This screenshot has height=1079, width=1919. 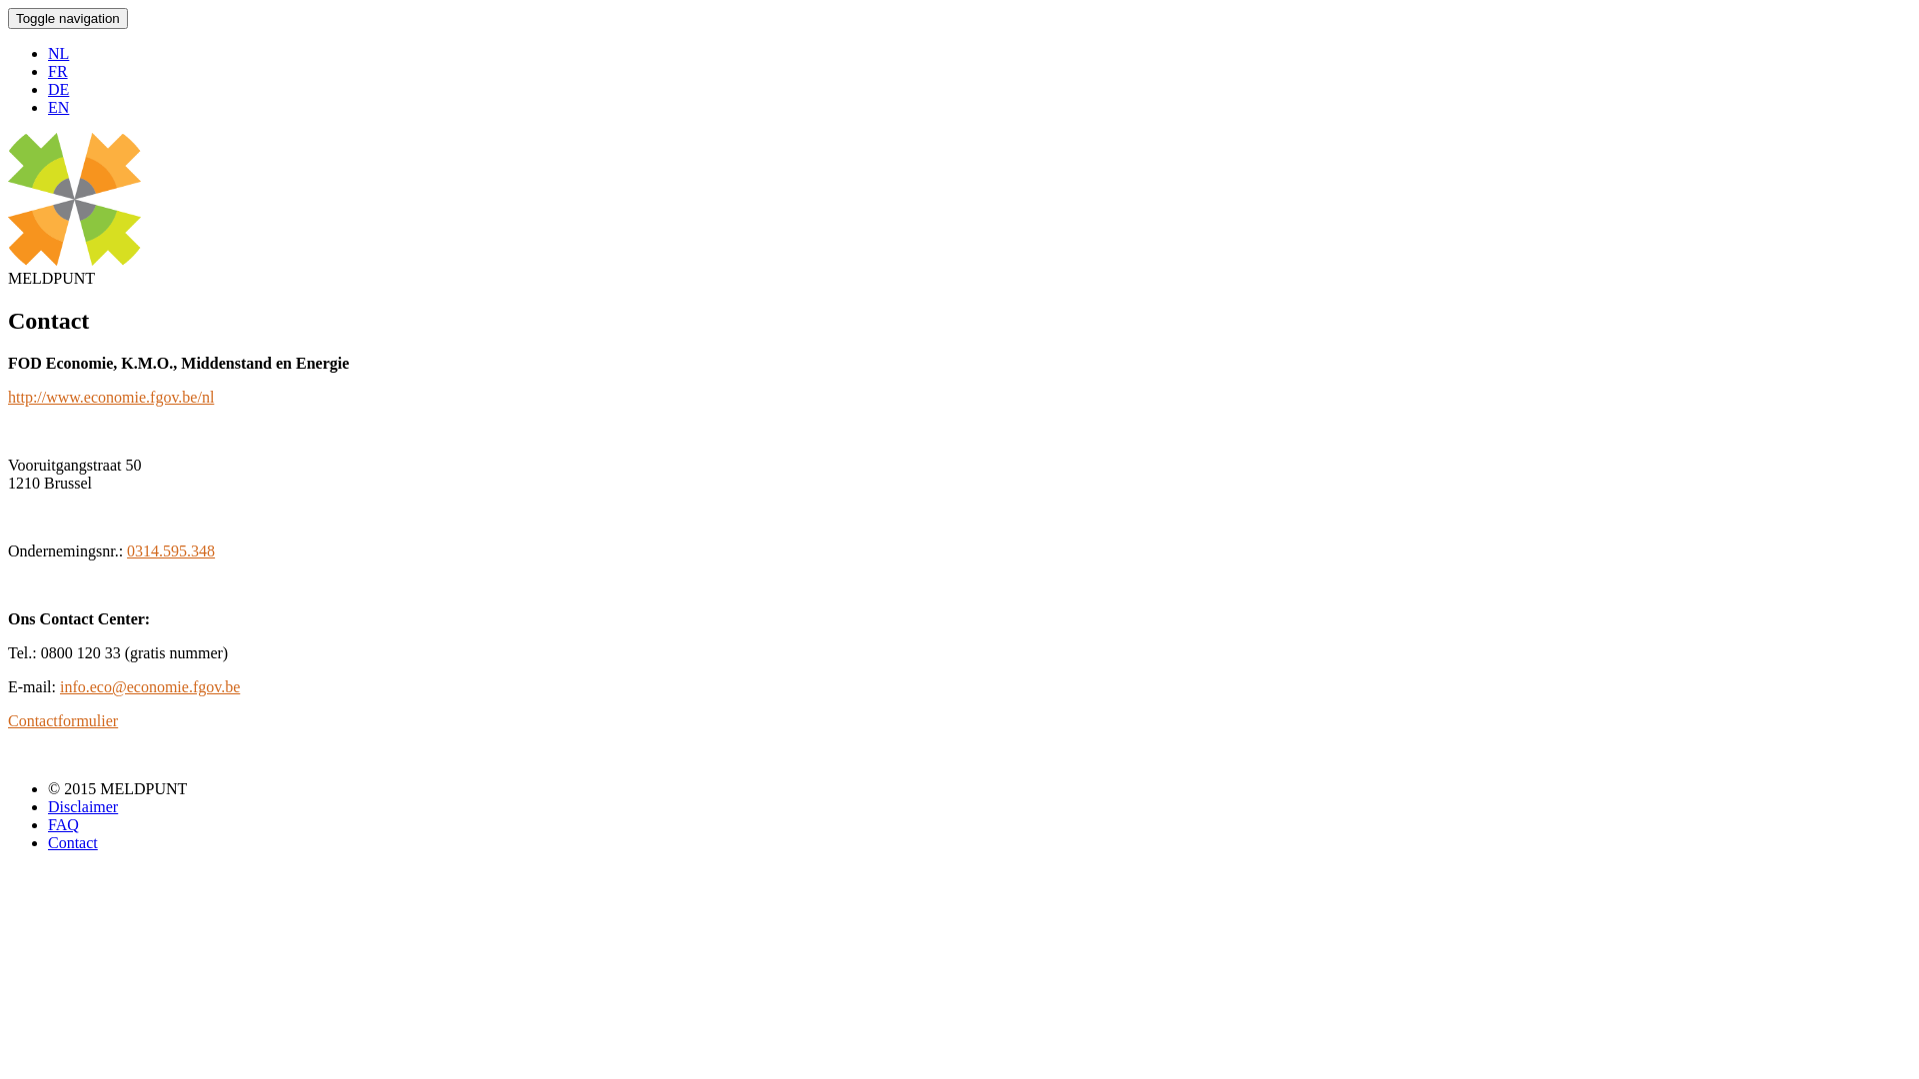 I want to click on DE, so click(x=58, y=90).